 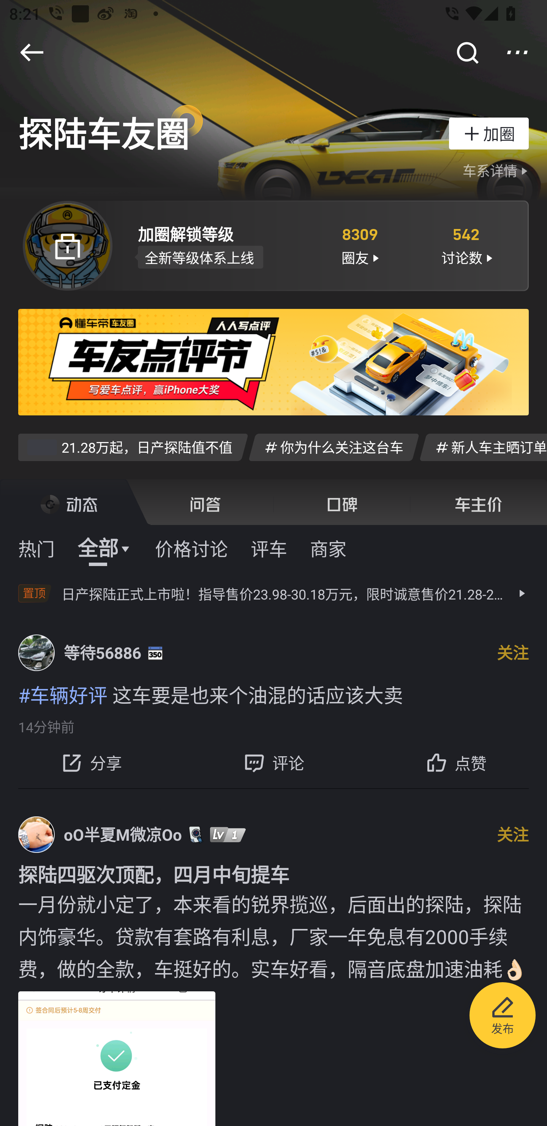 I want to click on  评论, so click(x=273, y=763).